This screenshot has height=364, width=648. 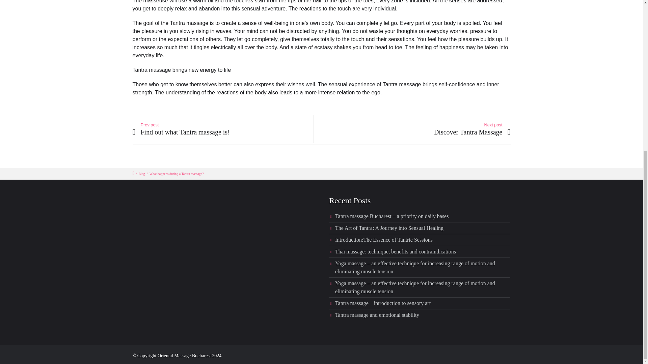 I want to click on Thai massage: technique, benefits and contraindications, so click(x=396, y=251).